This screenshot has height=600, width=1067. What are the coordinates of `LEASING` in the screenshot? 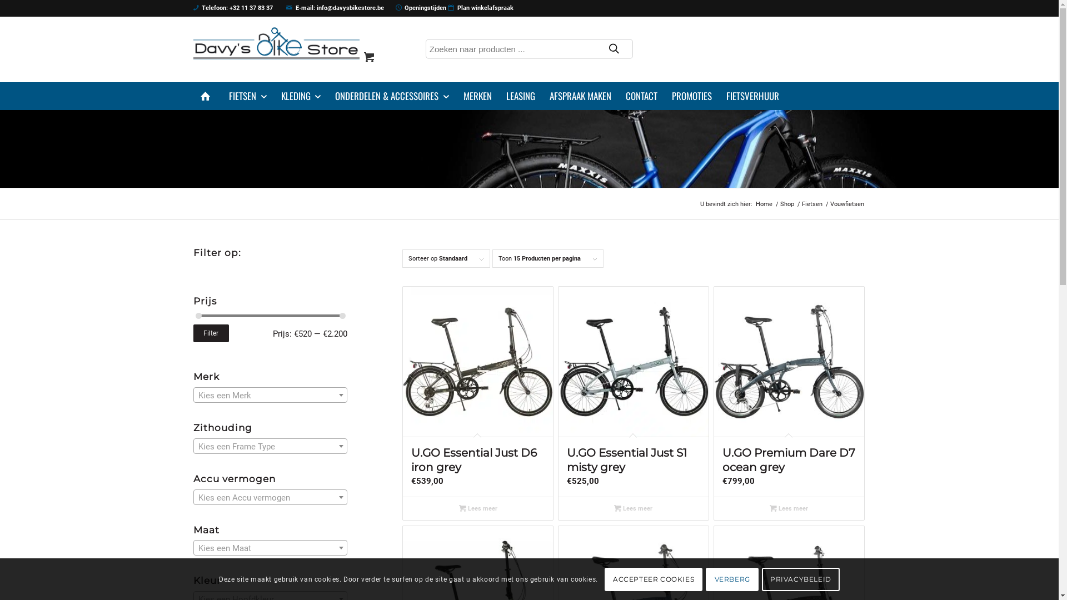 It's located at (521, 96).